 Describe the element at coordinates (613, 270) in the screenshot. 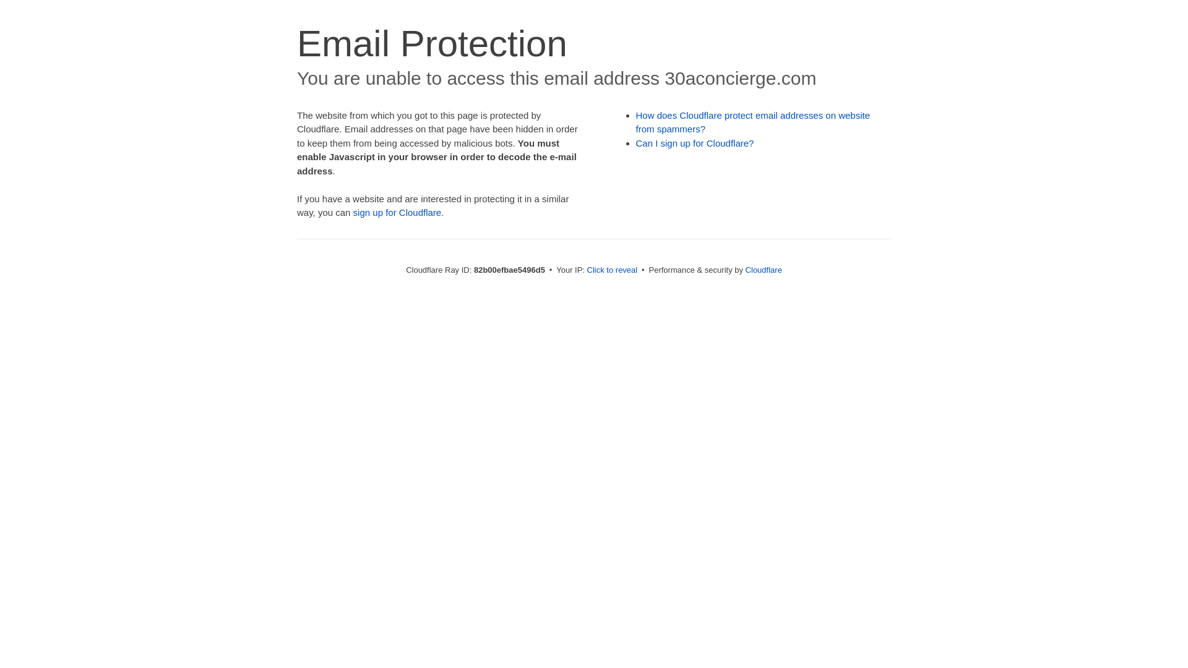

I see `Click to reveal` at that location.